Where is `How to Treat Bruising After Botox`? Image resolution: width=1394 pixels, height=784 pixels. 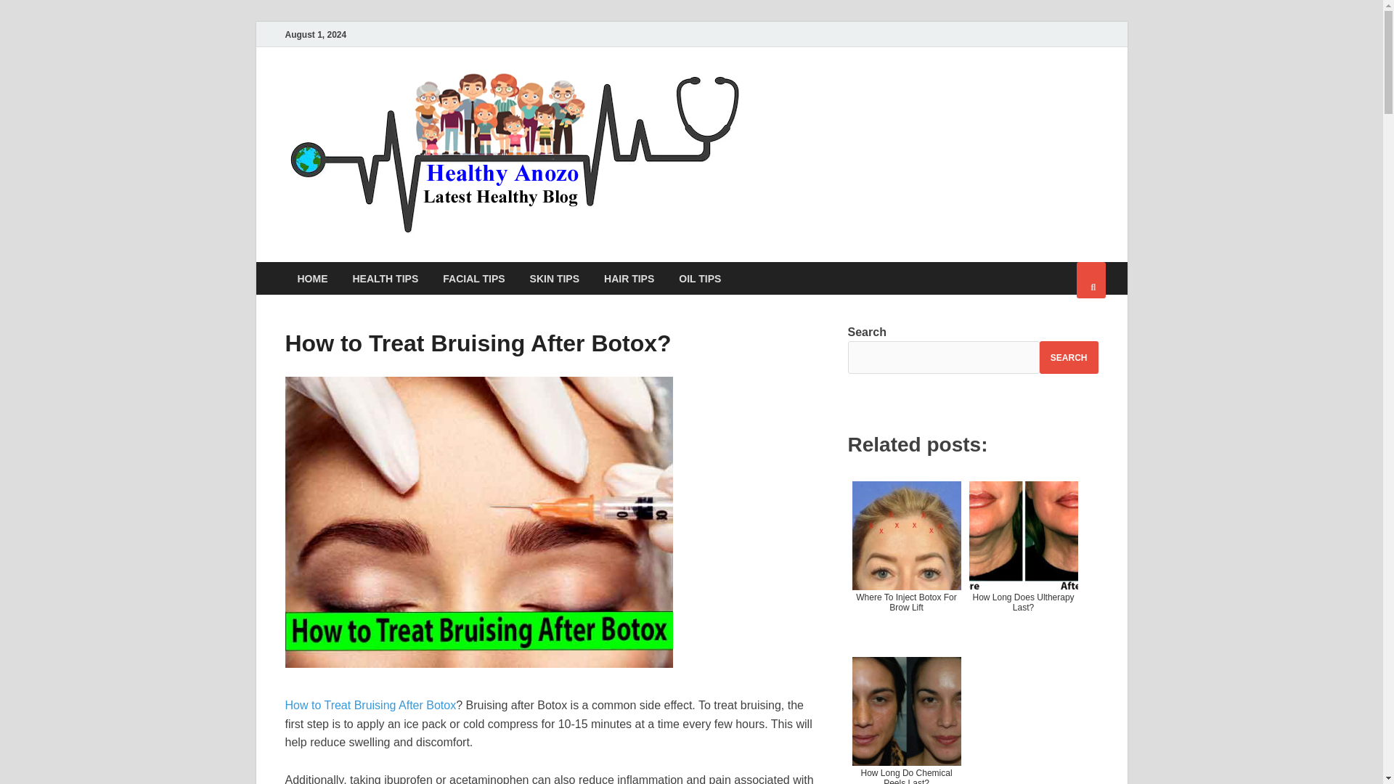 How to Treat Bruising After Botox is located at coordinates (370, 705).